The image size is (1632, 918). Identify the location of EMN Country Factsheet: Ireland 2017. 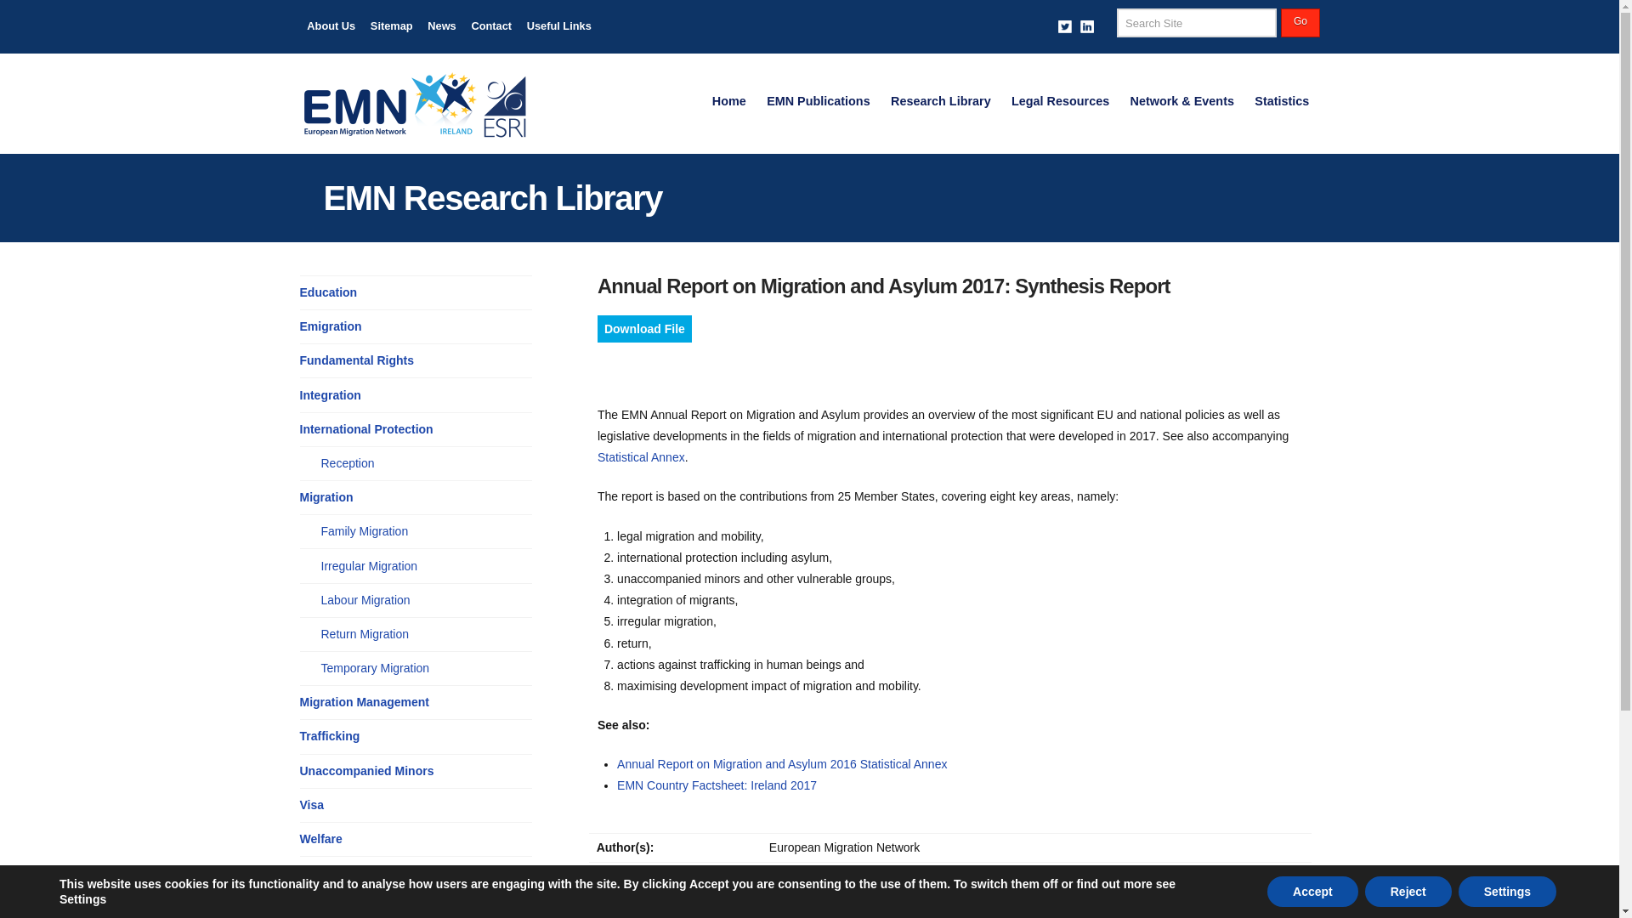
(717, 785).